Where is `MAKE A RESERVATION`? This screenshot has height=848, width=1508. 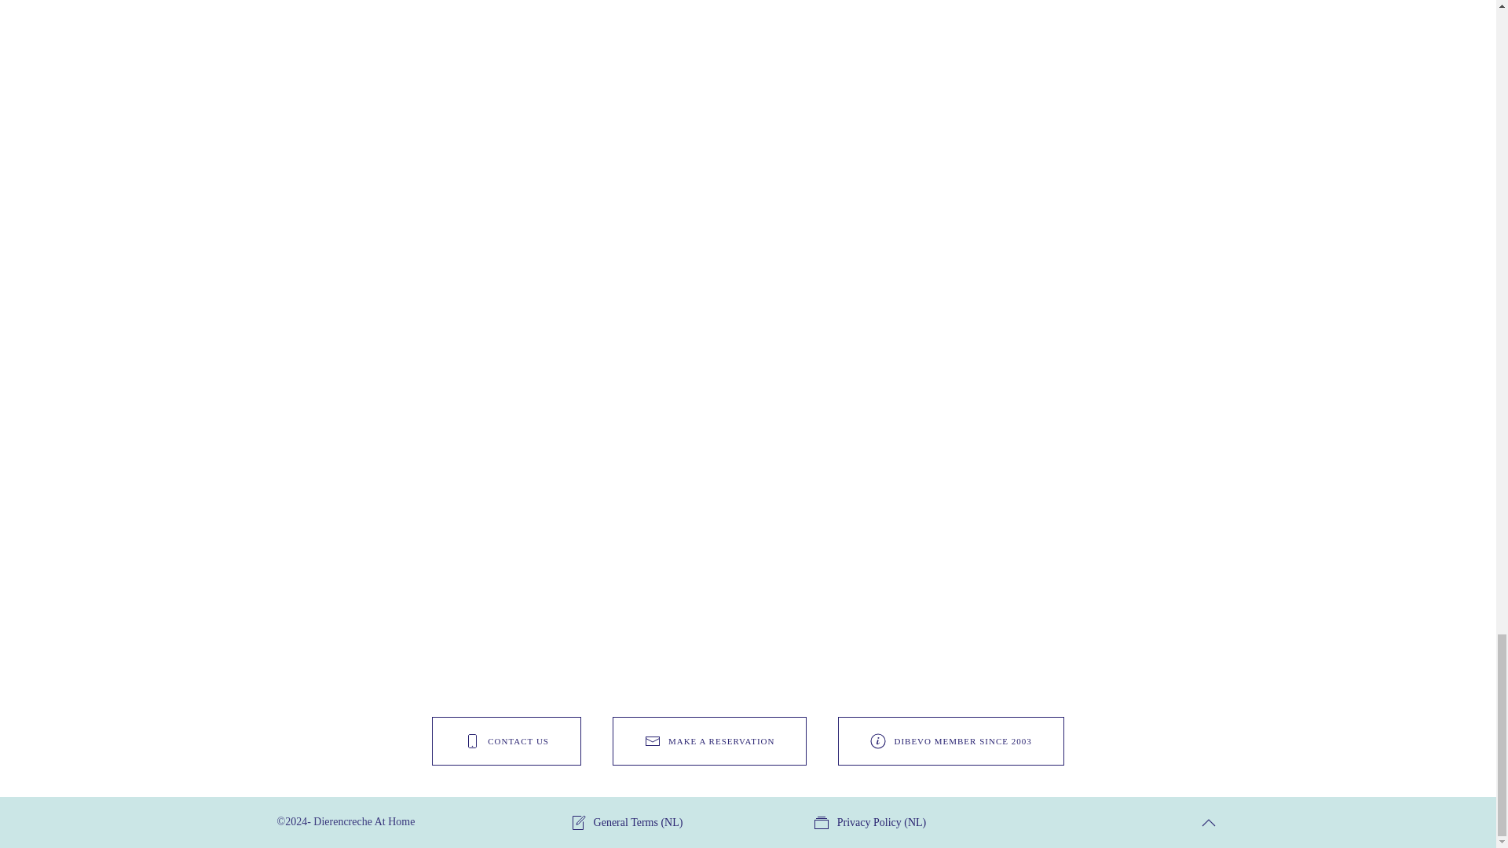
MAKE A RESERVATION is located at coordinates (709, 741).